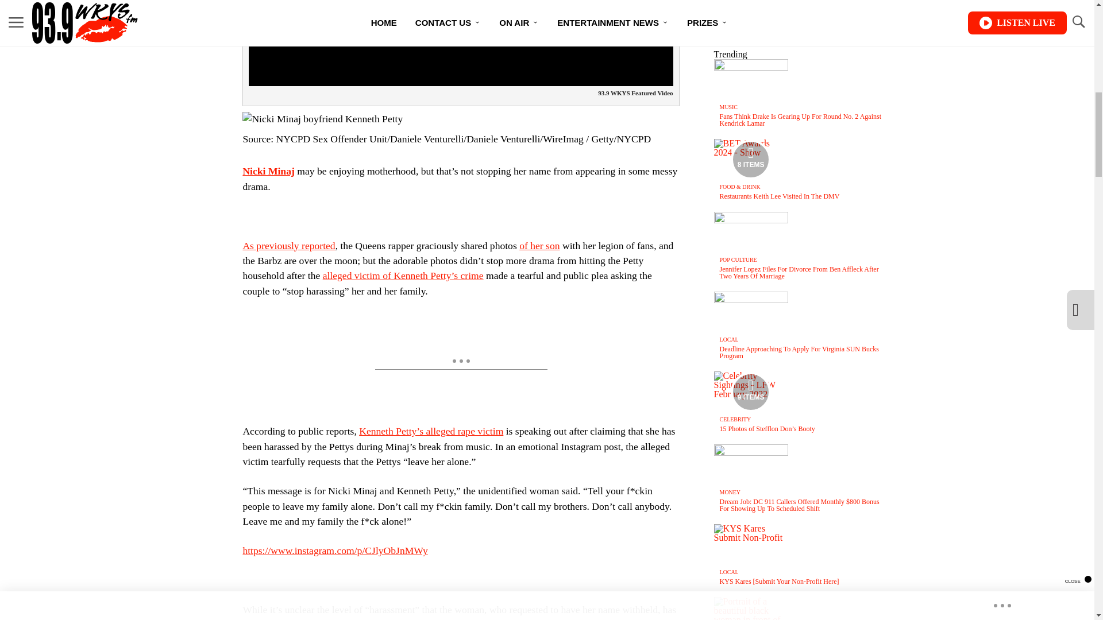 Image resolution: width=1103 pixels, height=620 pixels. What do you see at coordinates (539, 246) in the screenshot?
I see `of her son` at bounding box center [539, 246].